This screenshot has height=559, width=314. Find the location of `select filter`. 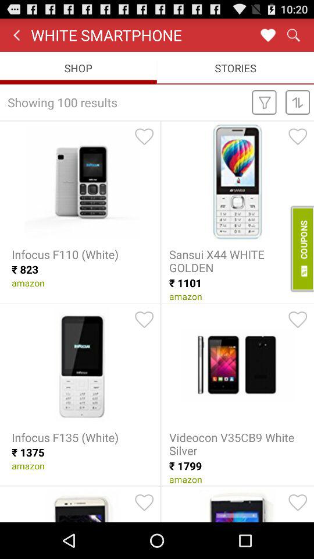

select filter is located at coordinates (264, 102).